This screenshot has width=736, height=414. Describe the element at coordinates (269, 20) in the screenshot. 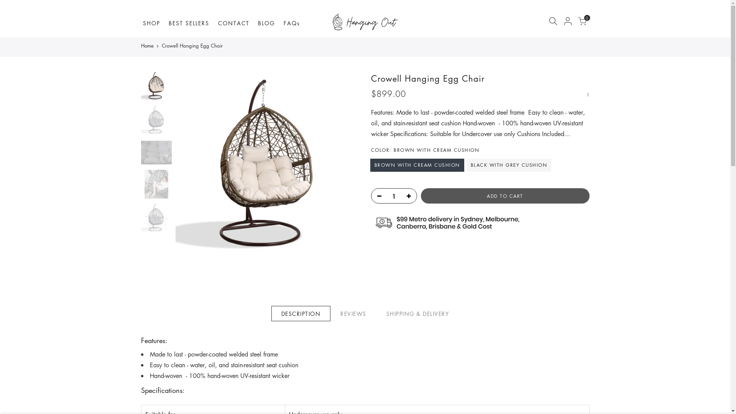

I see `BLOG` at that location.